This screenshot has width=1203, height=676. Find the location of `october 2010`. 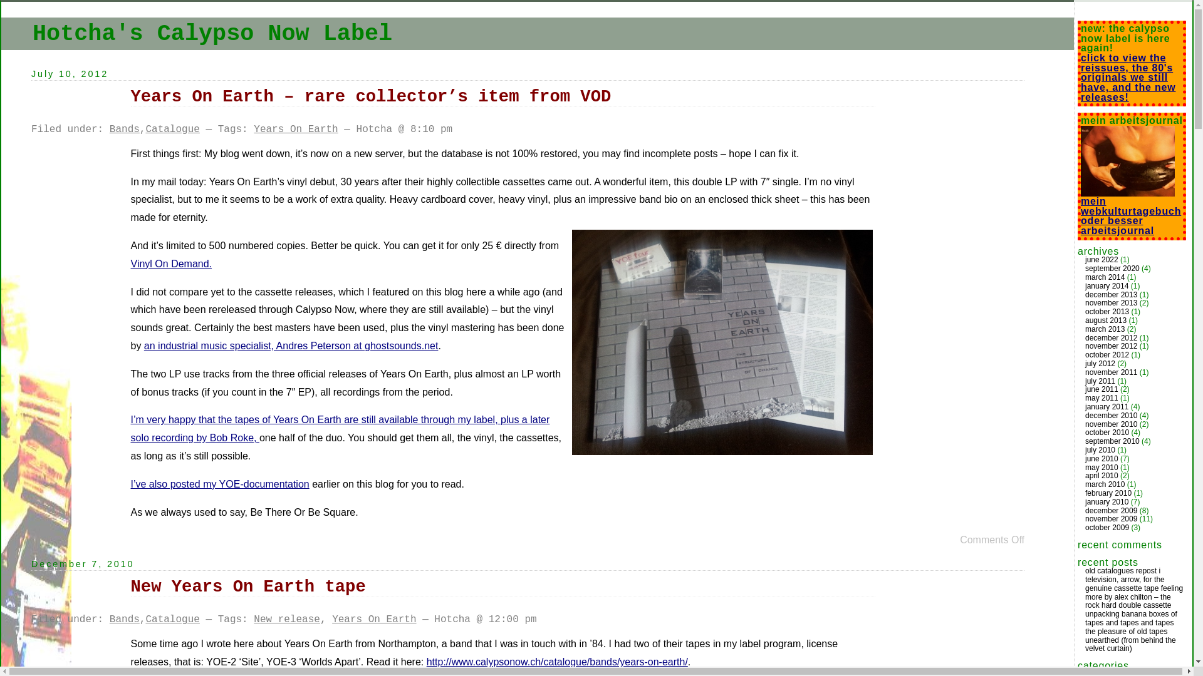

october 2010 is located at coordinates (1107, 433).